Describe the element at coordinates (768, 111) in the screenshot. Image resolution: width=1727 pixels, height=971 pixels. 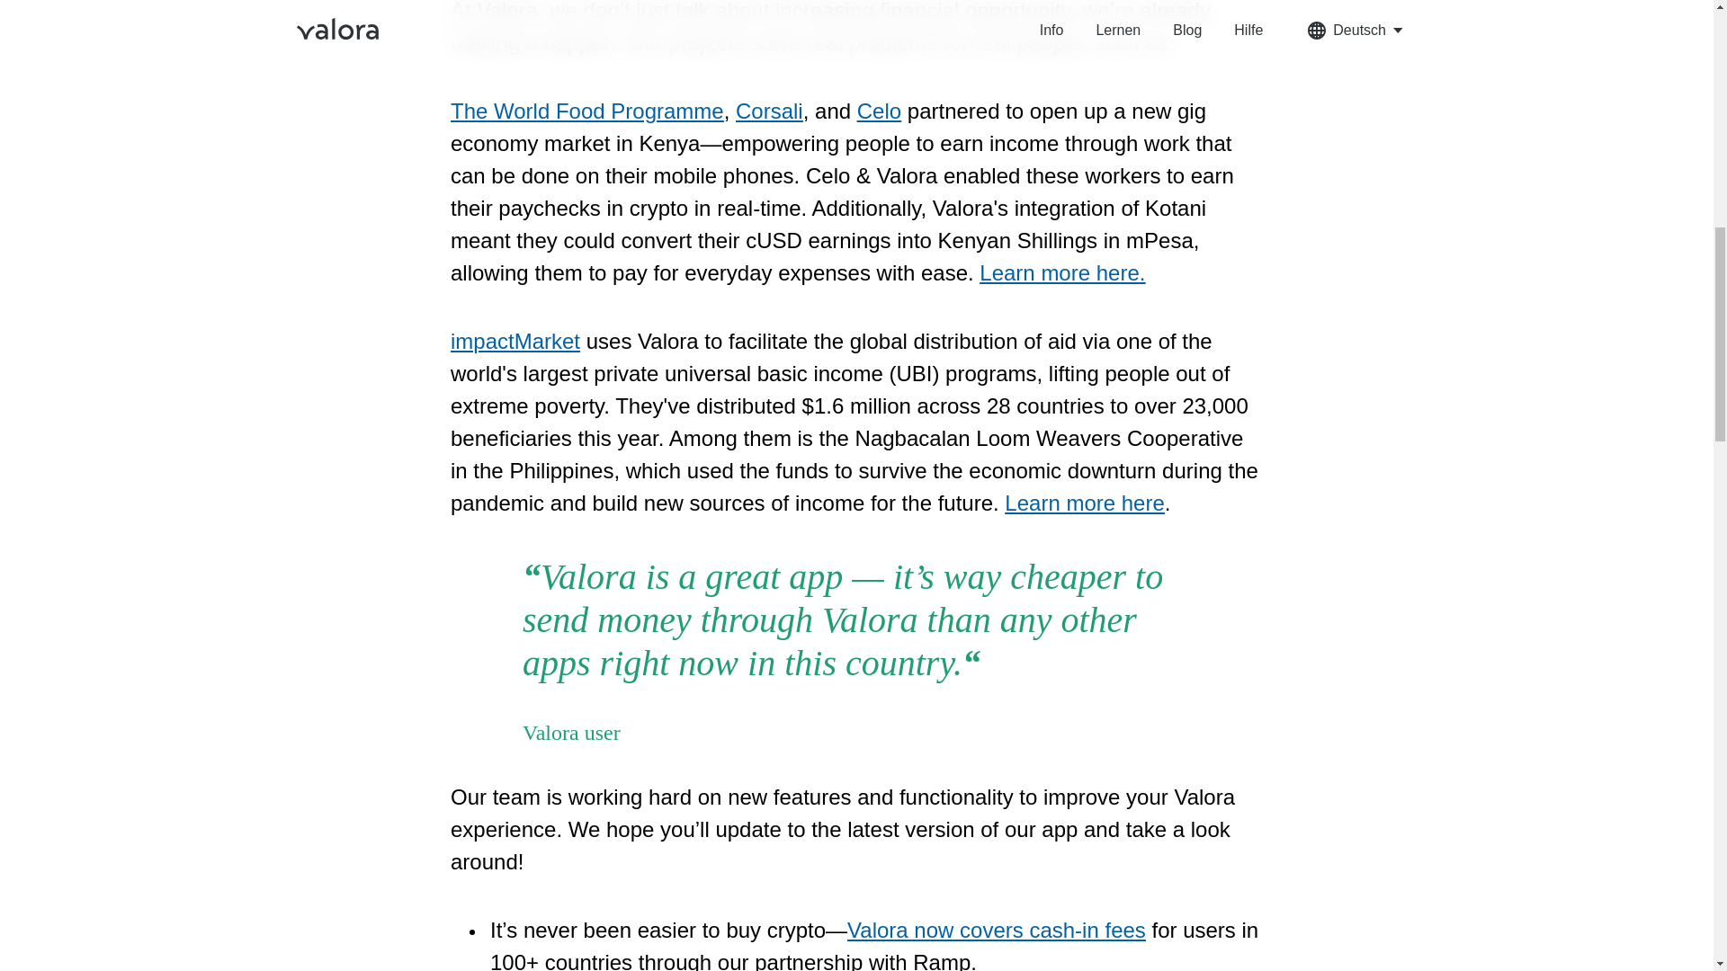
I see `Corsali` at that location.